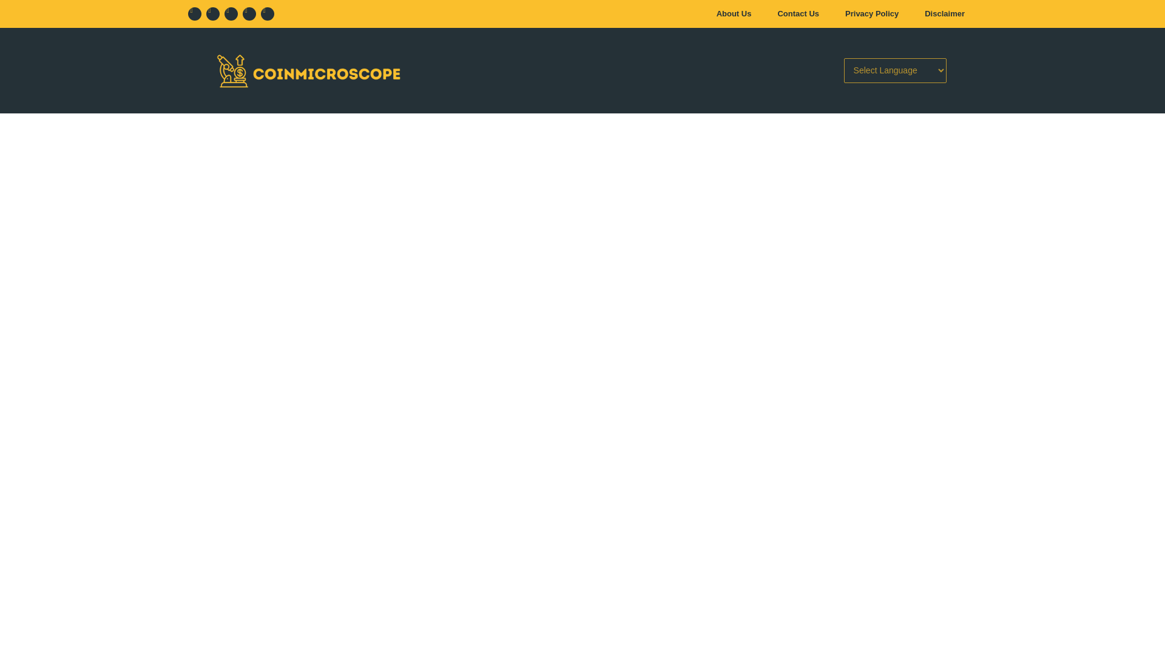 The height and width of the screenshot is (655, 1165). Describe the element at coordinates (249, 13) in the screenshot. I see `Envelope` at that location.